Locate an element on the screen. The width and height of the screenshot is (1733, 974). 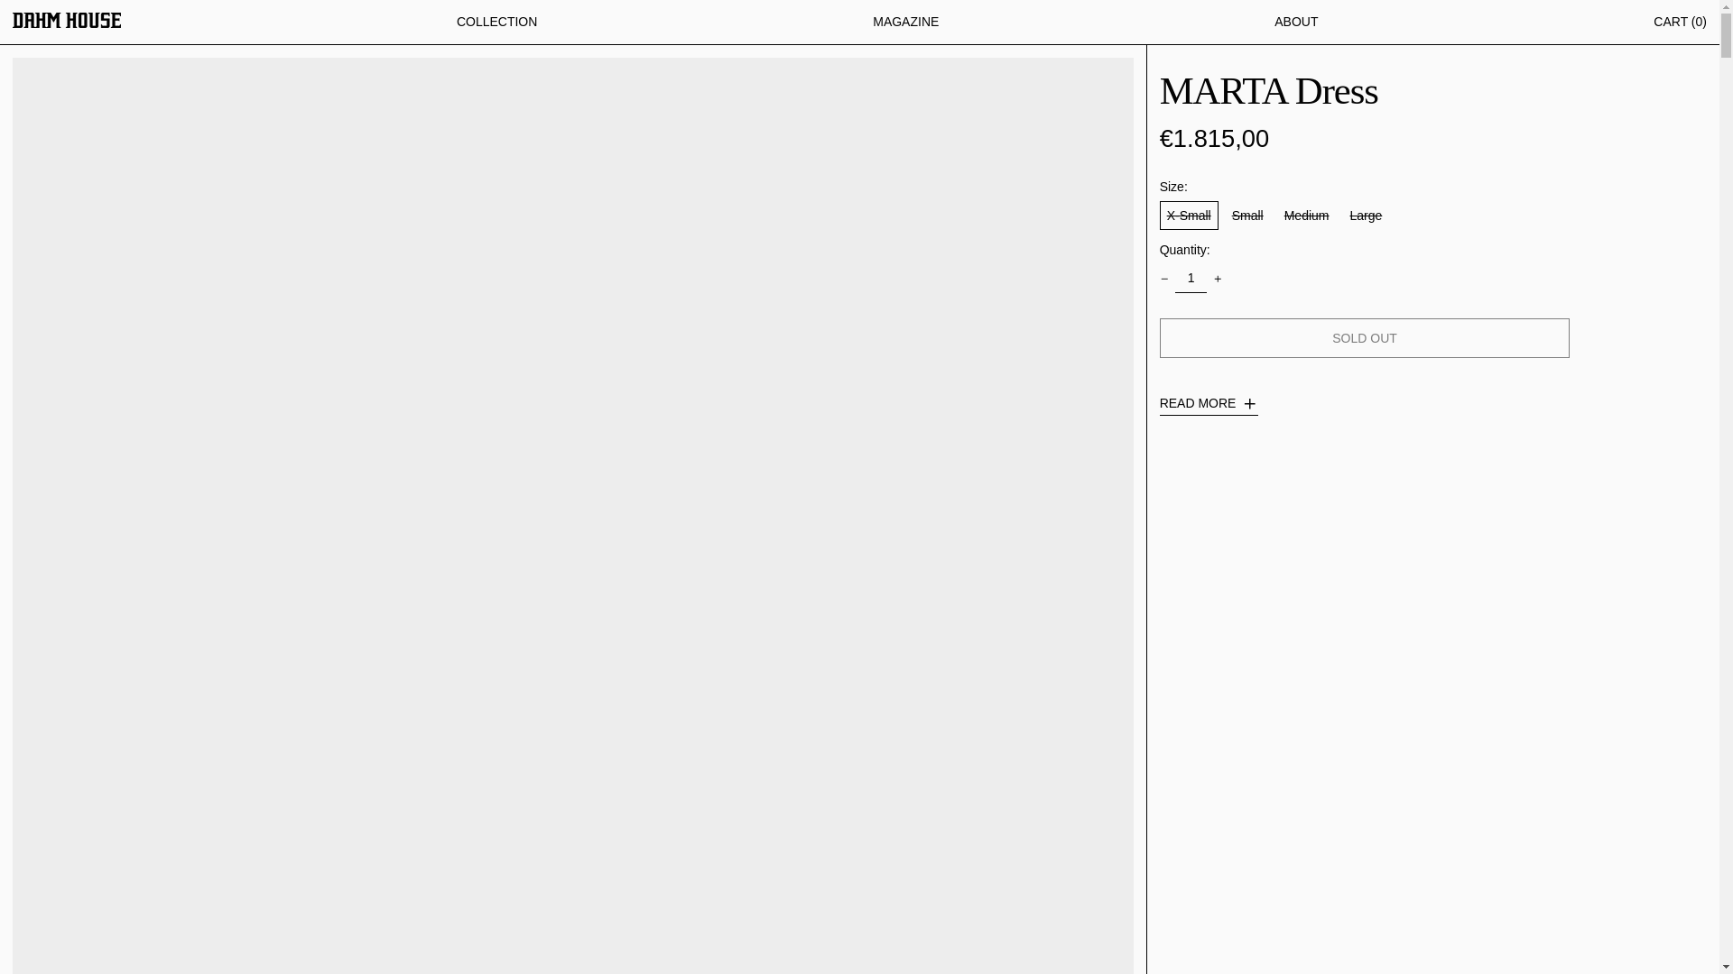
Page 3 is located at coordinates (1433, 400).